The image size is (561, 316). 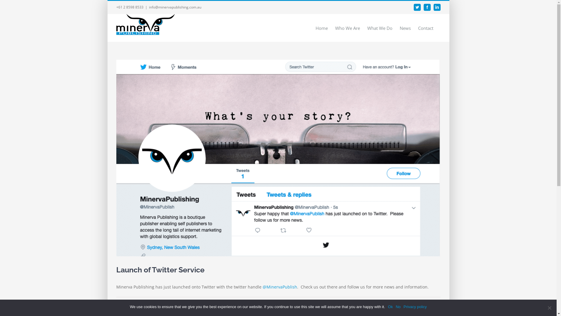 I want to click on Home, so click(x=322, y=28).